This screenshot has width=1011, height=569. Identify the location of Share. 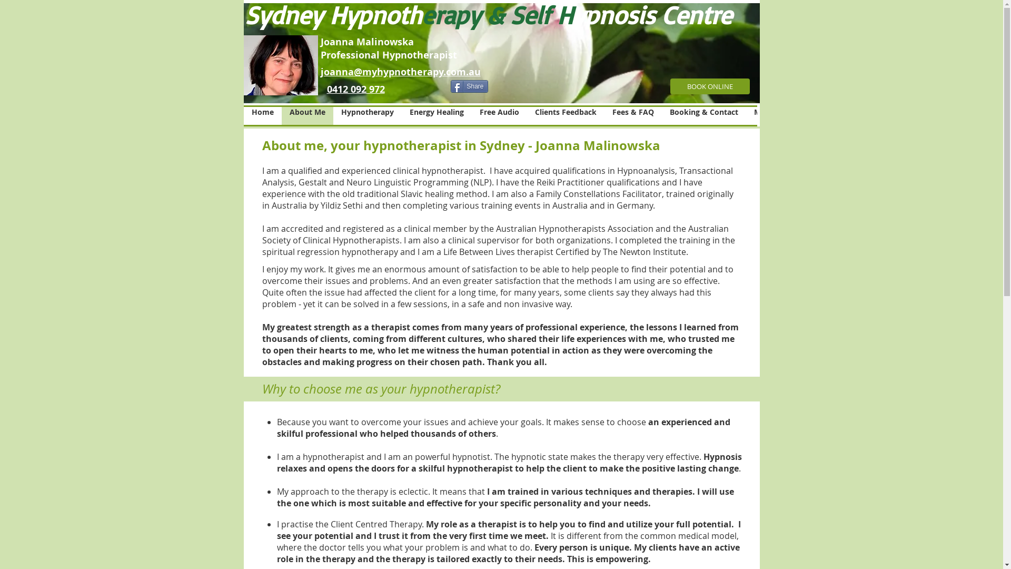
(470, 86).